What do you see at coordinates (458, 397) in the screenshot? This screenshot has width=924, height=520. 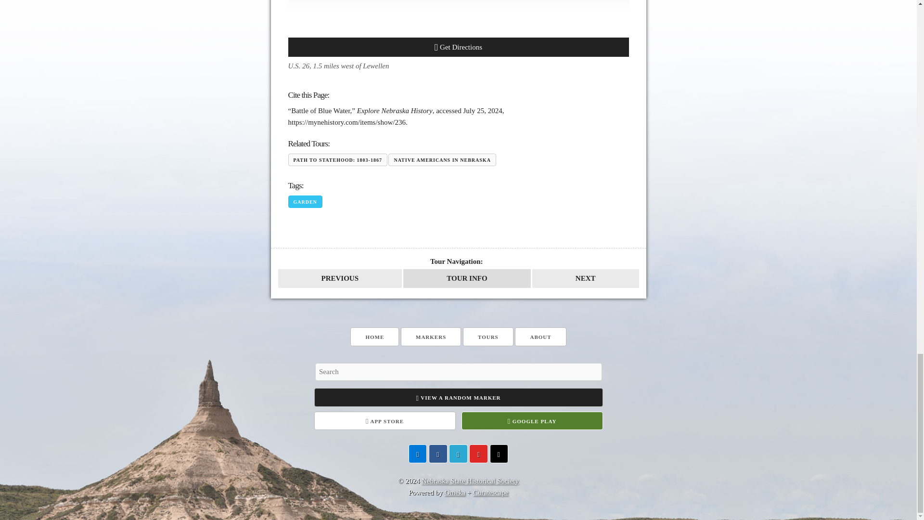 I see `VIEW A RANDOM MARKER` at bounding box center [458, 397].